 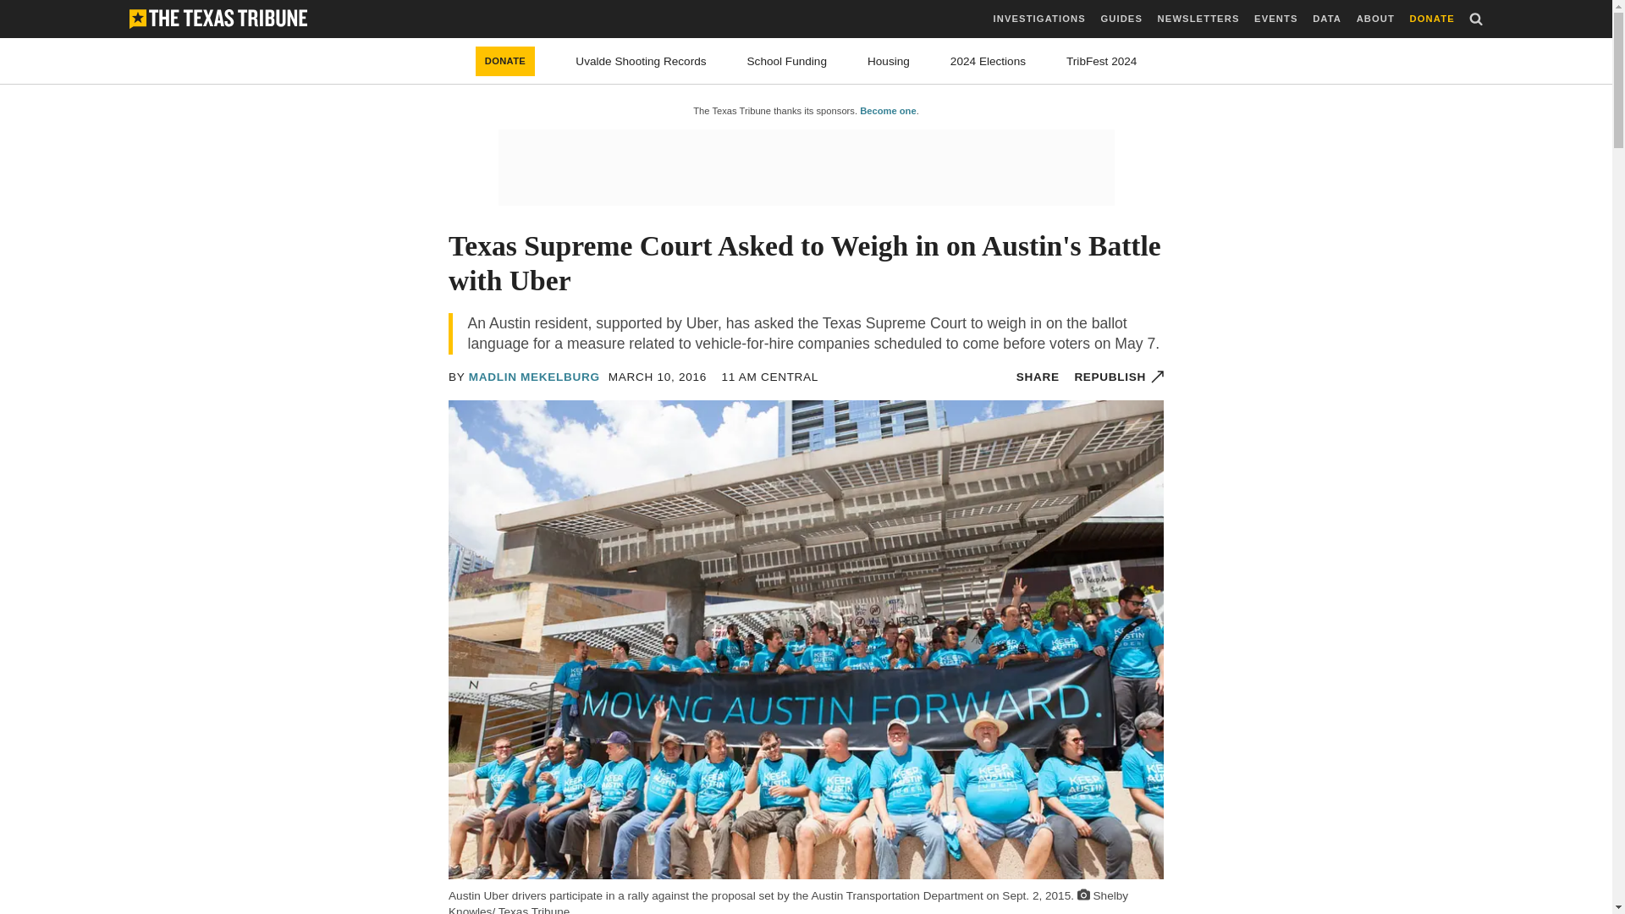 What do you see at coordinates (988, 61) in the screenshot?
I see `2024 Elections` at bounding box center [988, 61].